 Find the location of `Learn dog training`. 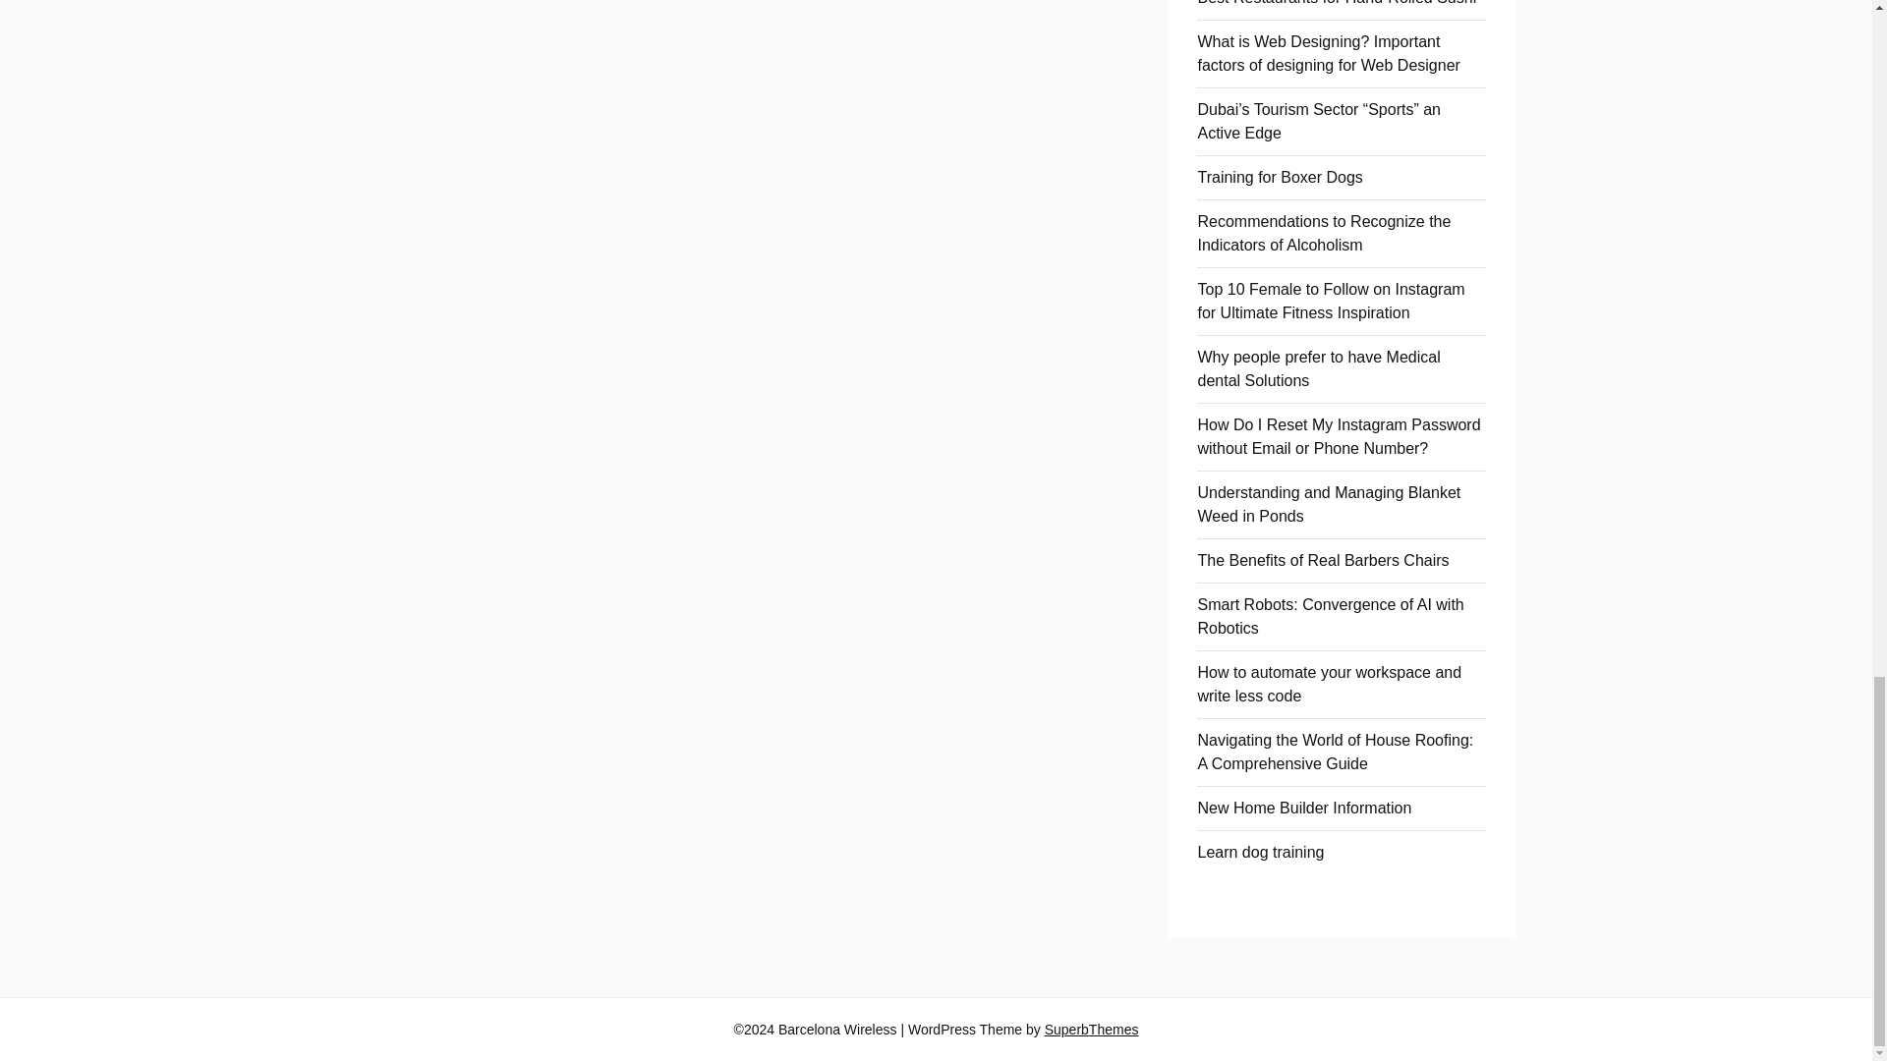

Learn dog training is located at coordinates (1260, 851).